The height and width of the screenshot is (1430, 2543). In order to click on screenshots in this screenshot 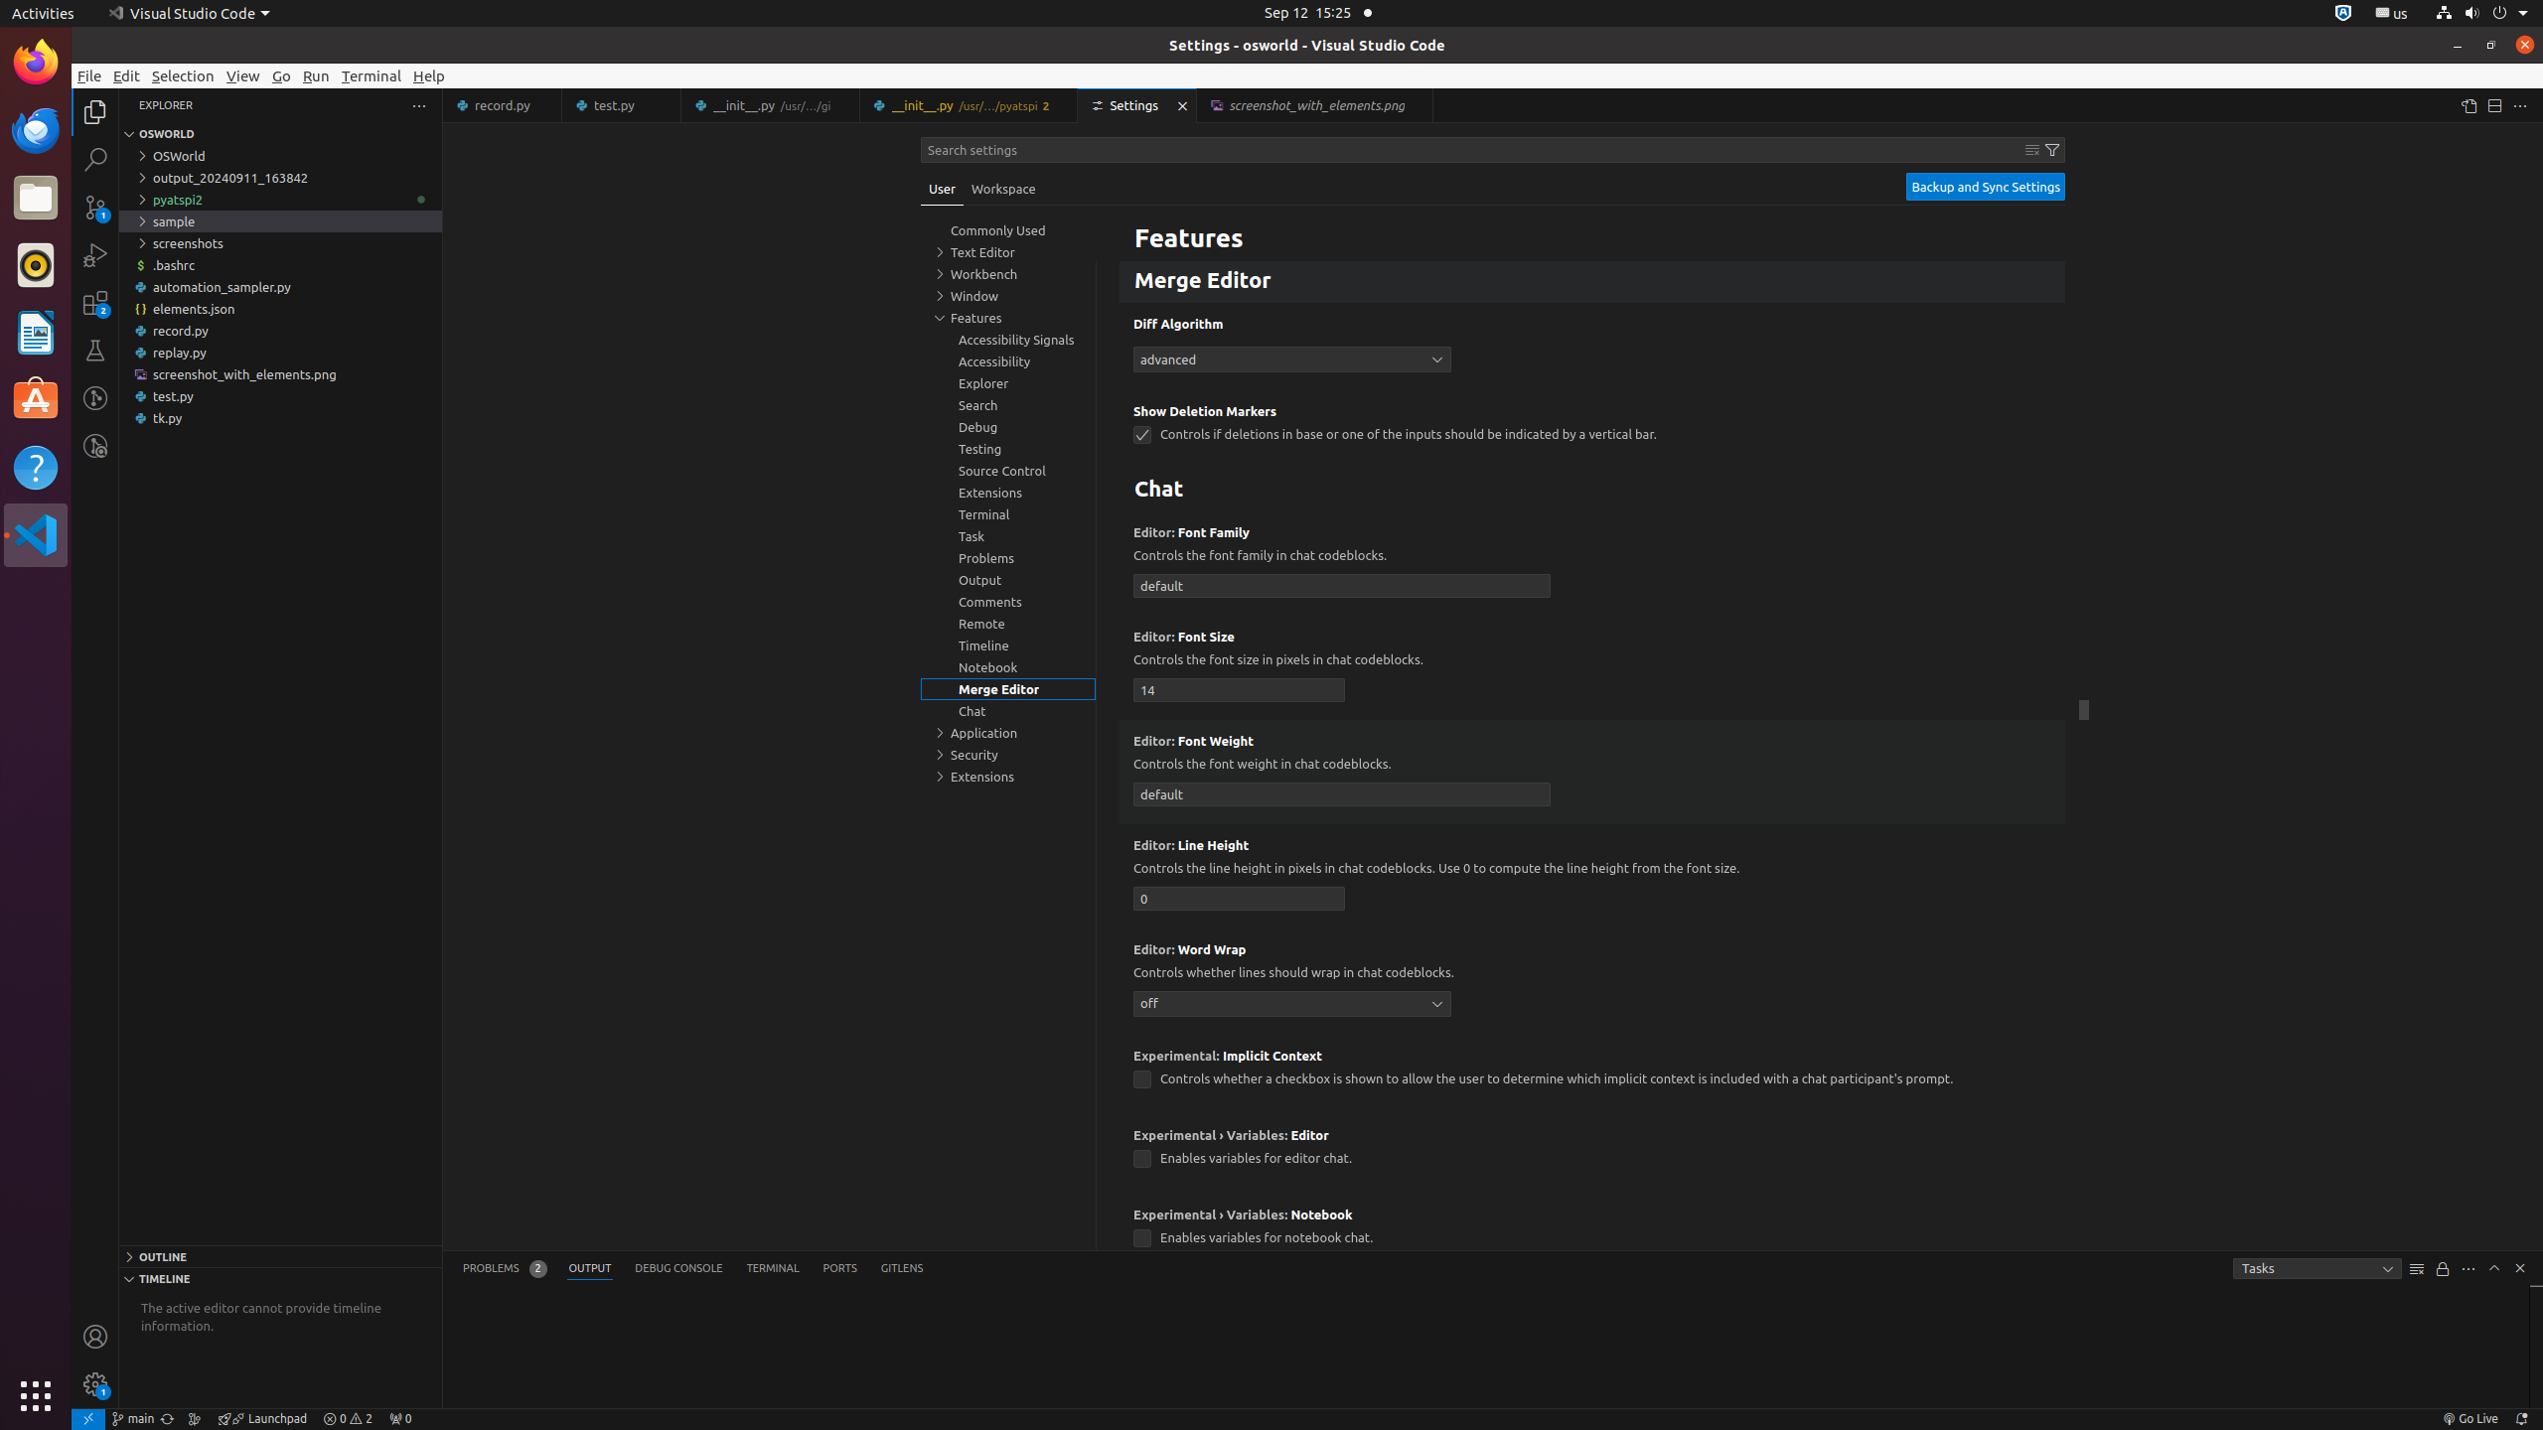, I will do `click(280, 243)`.